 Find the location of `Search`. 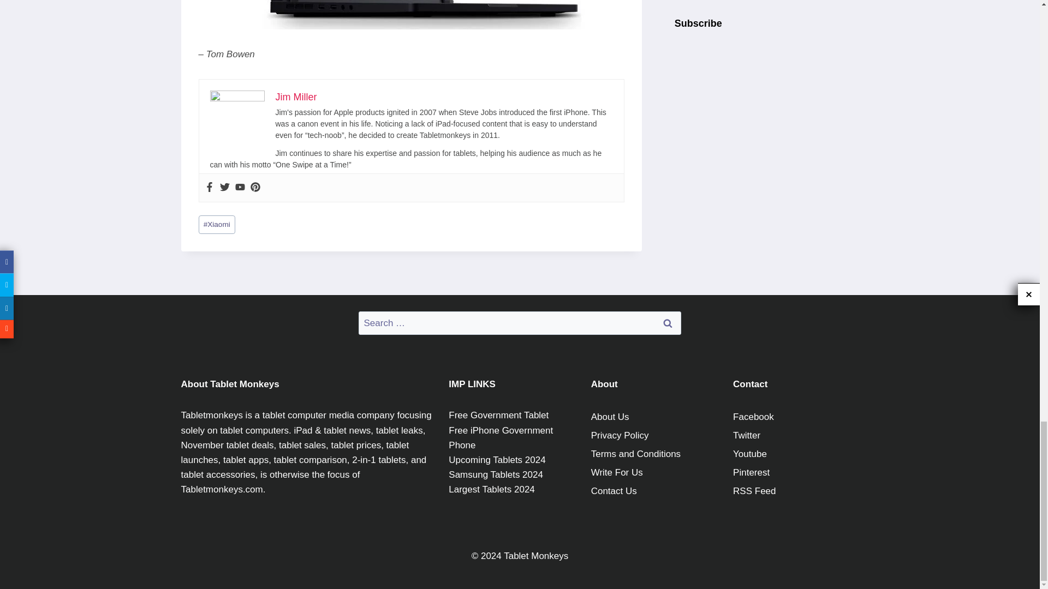

Search is located at coordinates (668, 323).